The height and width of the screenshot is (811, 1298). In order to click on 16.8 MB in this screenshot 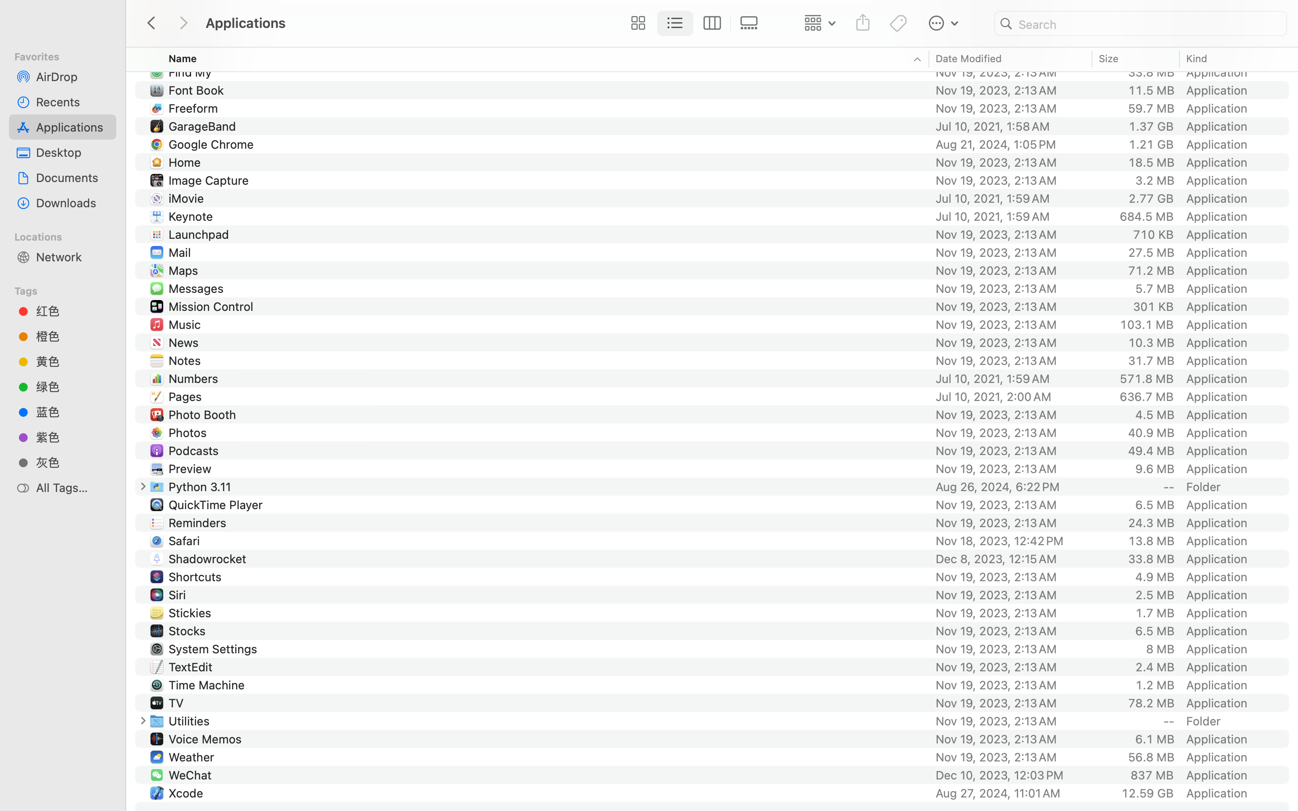, I will do `click(1151, 54)`.